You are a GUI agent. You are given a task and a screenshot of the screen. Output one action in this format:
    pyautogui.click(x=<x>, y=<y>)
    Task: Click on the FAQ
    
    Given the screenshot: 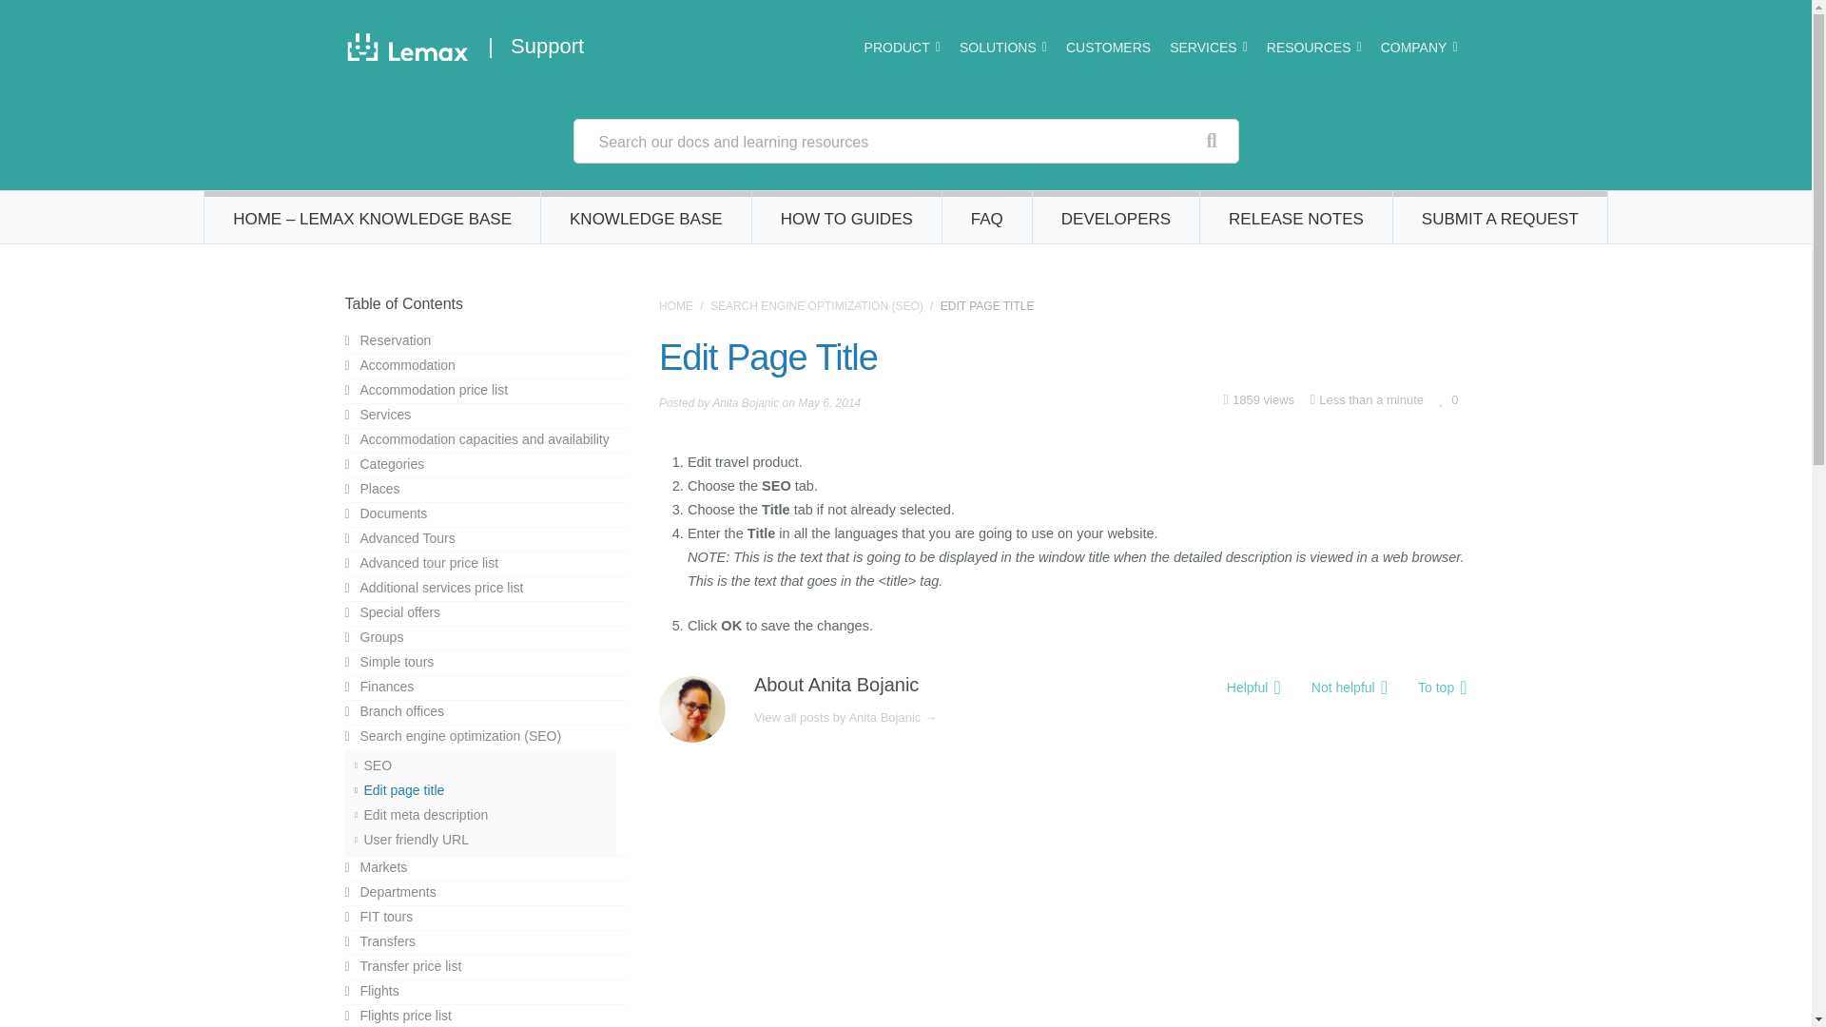 What is the action you would take?
    pyautogui.click(x=987, y=217)
    